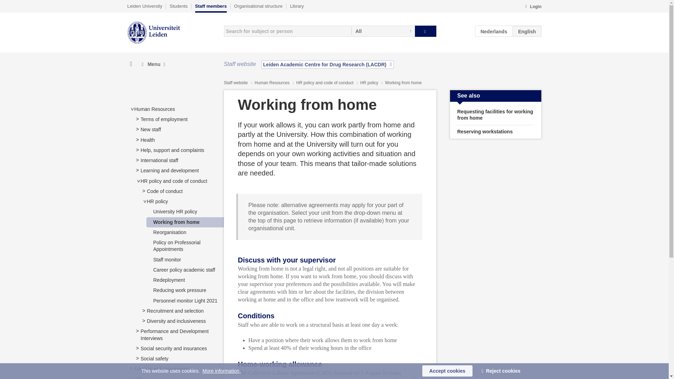 Image resolution: width=674 pixels, height=379 pixels. What do you see at coordinates (297, 6) in the screenshot?
I see `Library` at bounding box center [297, 6].